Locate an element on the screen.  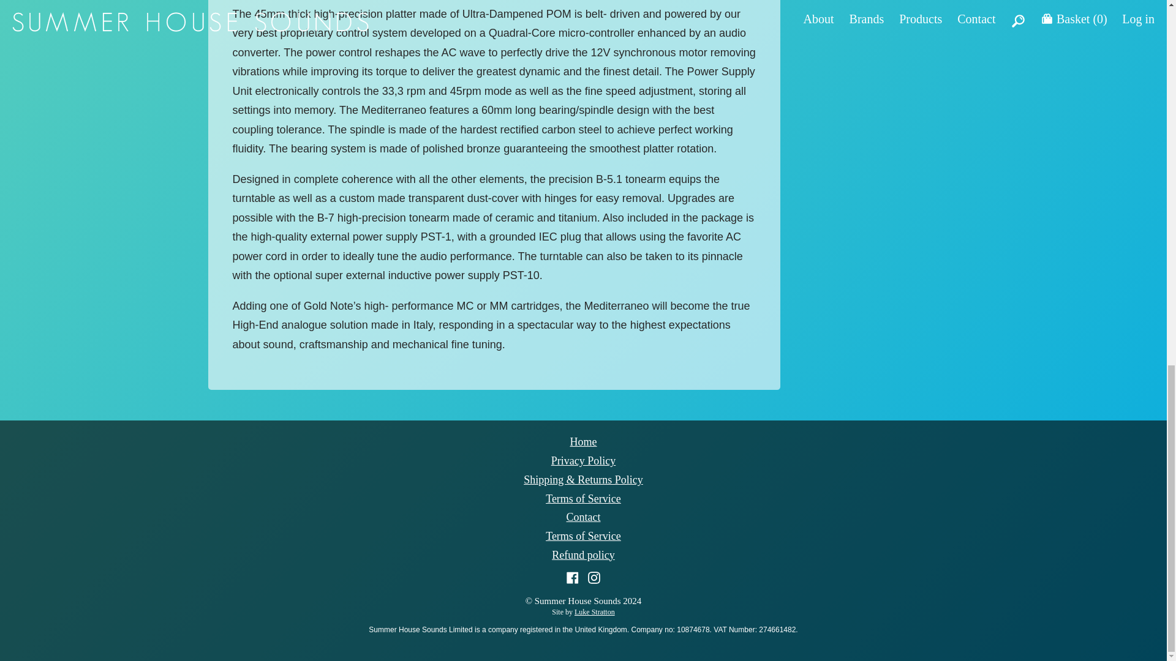
Summer House Sounds on Instagram is located at coordinates (594, 577).